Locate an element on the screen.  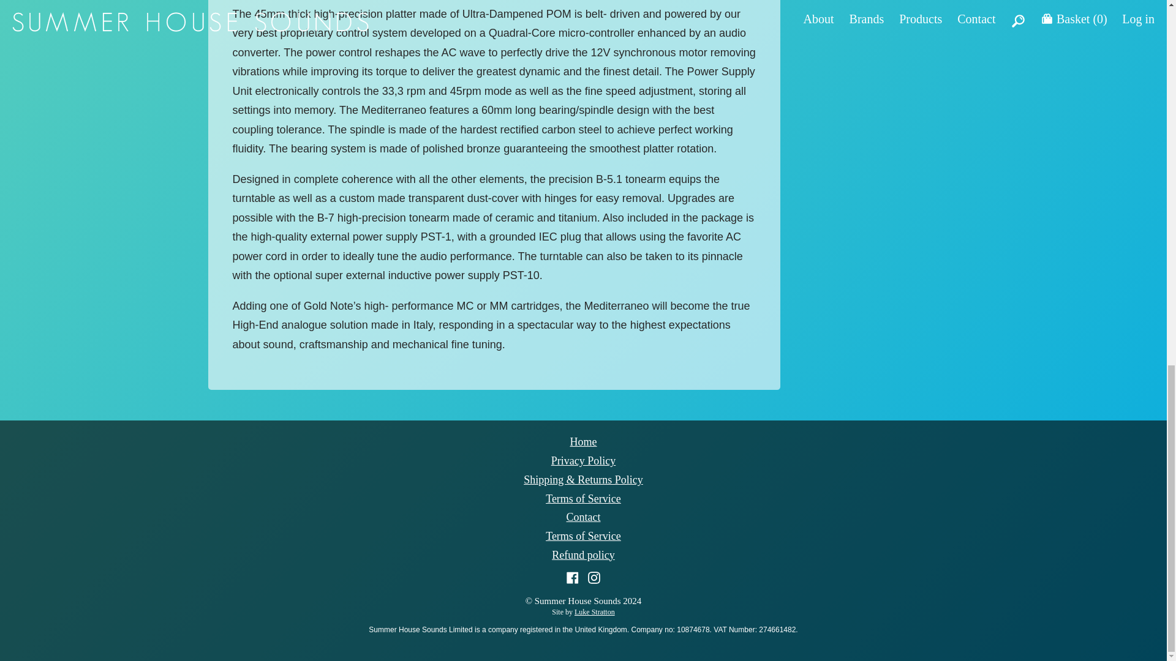
Summer House Sounds on Instagram is located at coordinates (594, 577).